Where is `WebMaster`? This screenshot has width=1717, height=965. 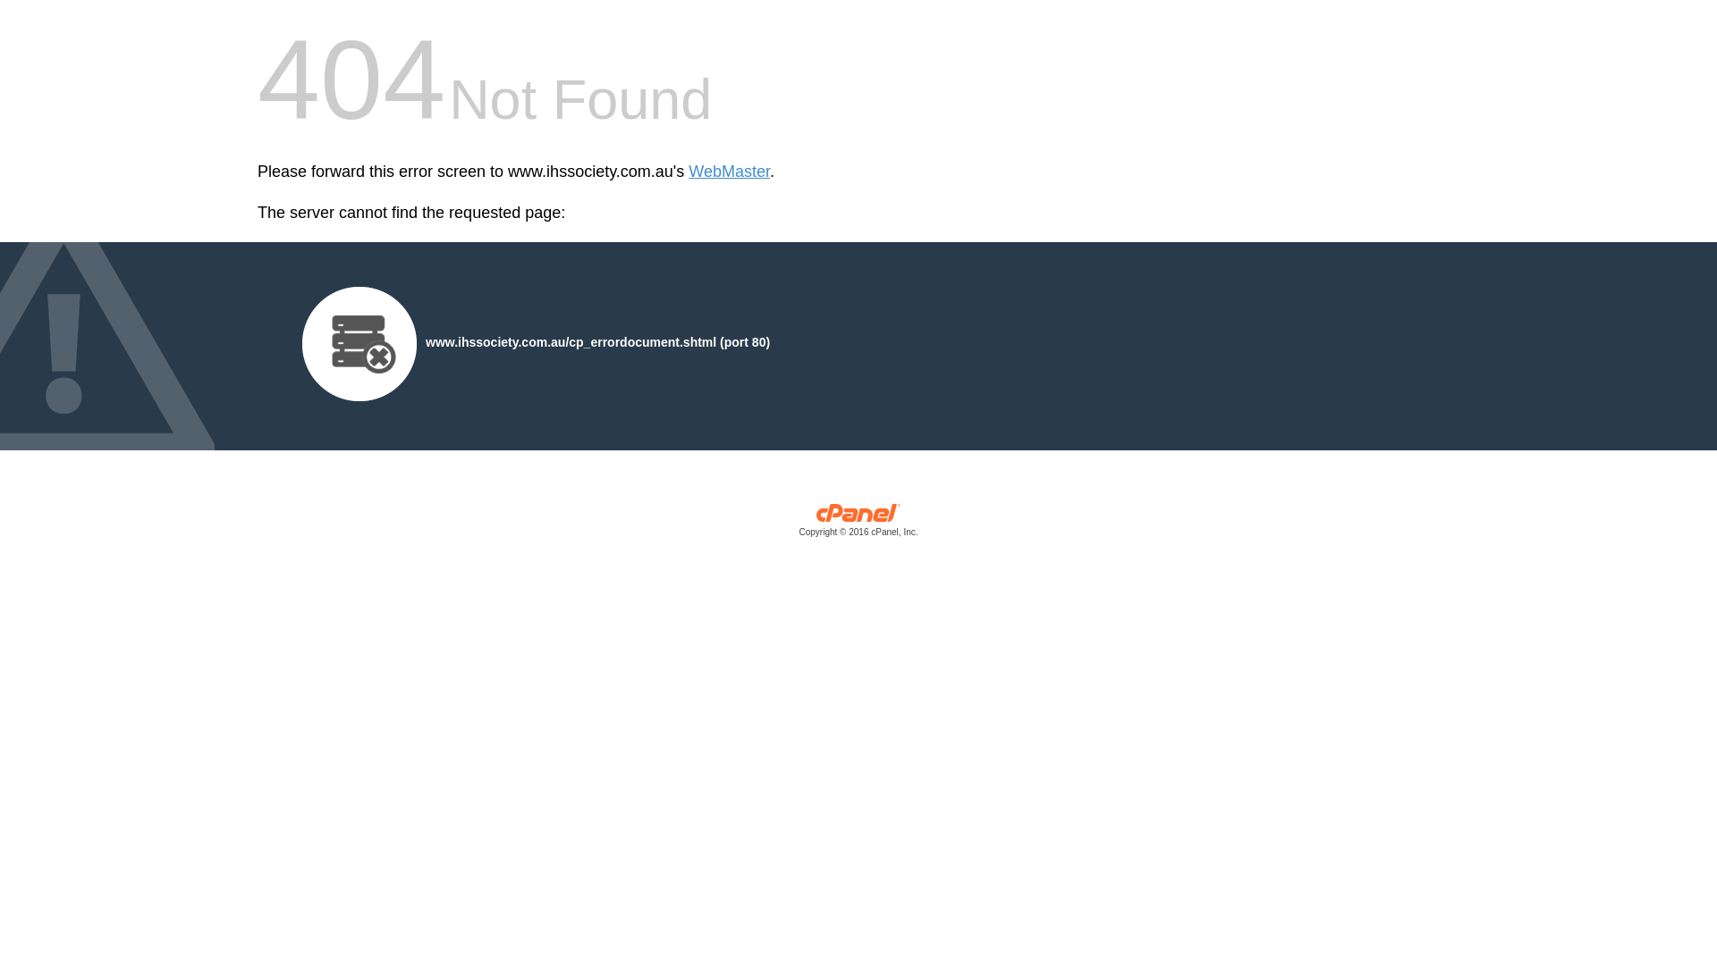 WebMaster is located at coordinates (730, 172).